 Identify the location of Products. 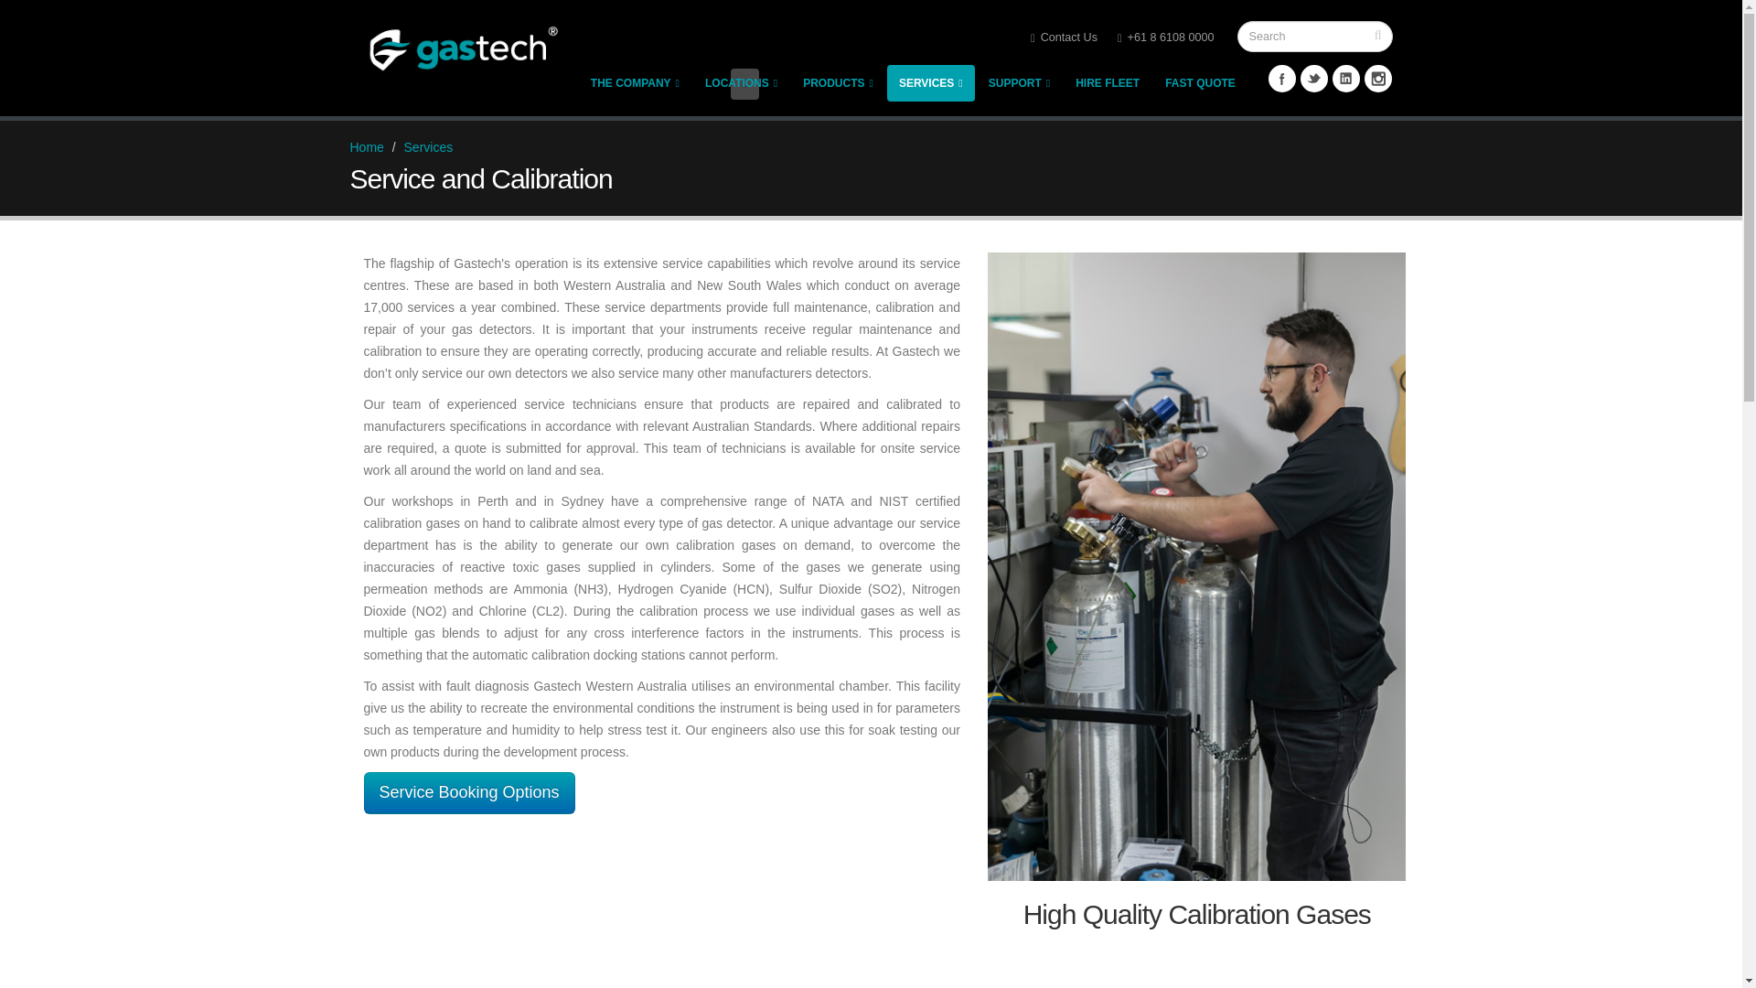
(838, 83).